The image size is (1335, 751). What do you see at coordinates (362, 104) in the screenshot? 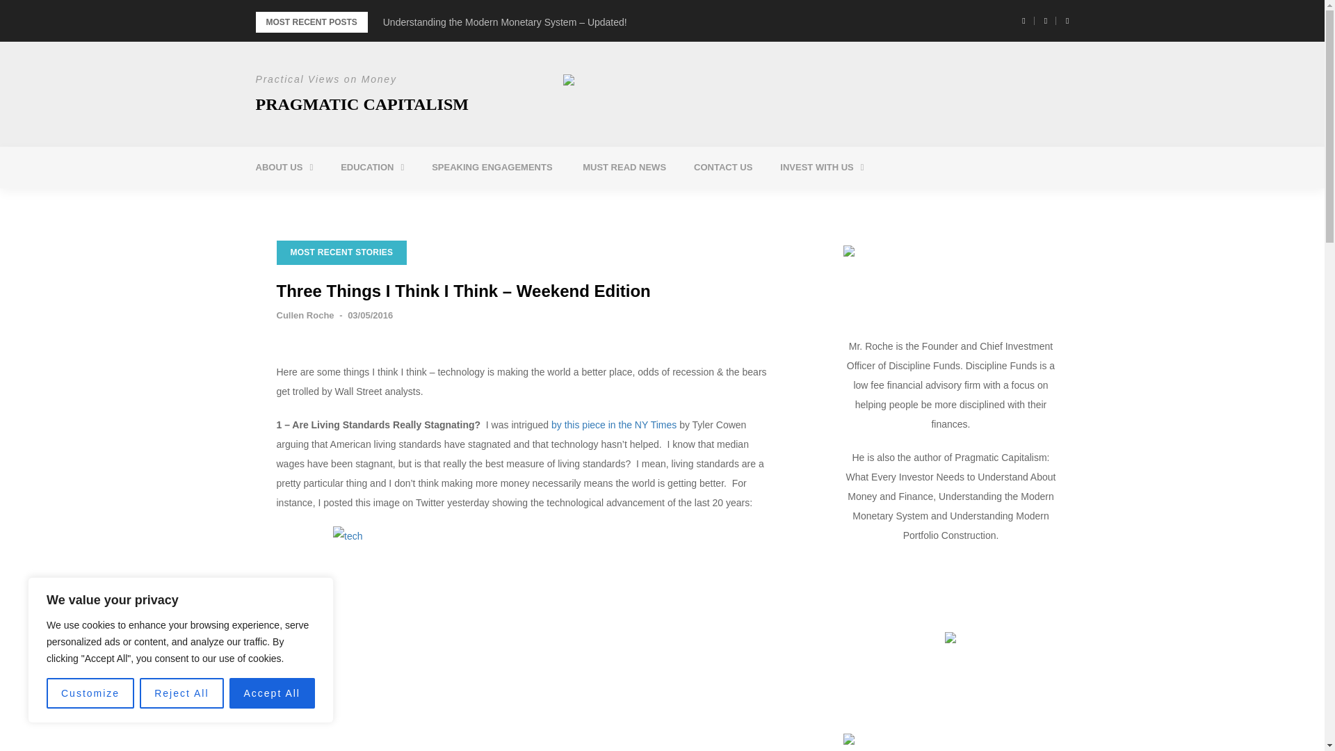
I see `PRAGMATIC CAPITALISM` at bounding box center [362, 104].